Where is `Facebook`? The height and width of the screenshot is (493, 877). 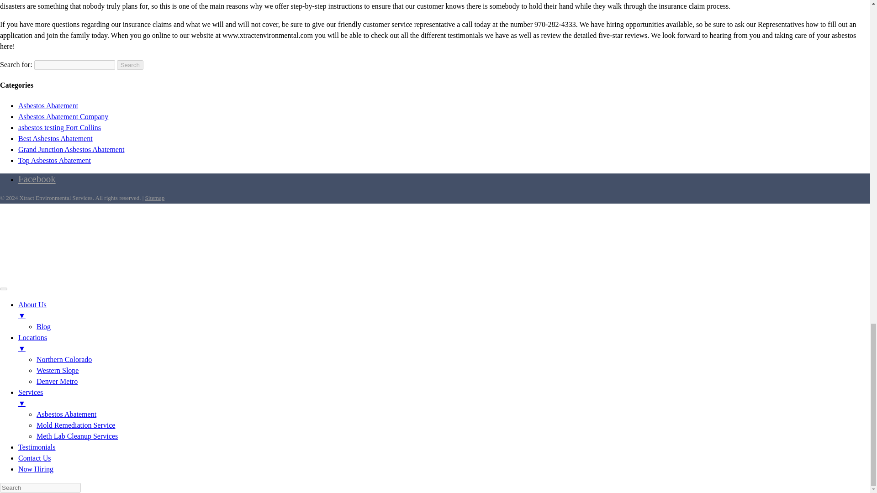
Facebook is located at coordinates (37, 179).